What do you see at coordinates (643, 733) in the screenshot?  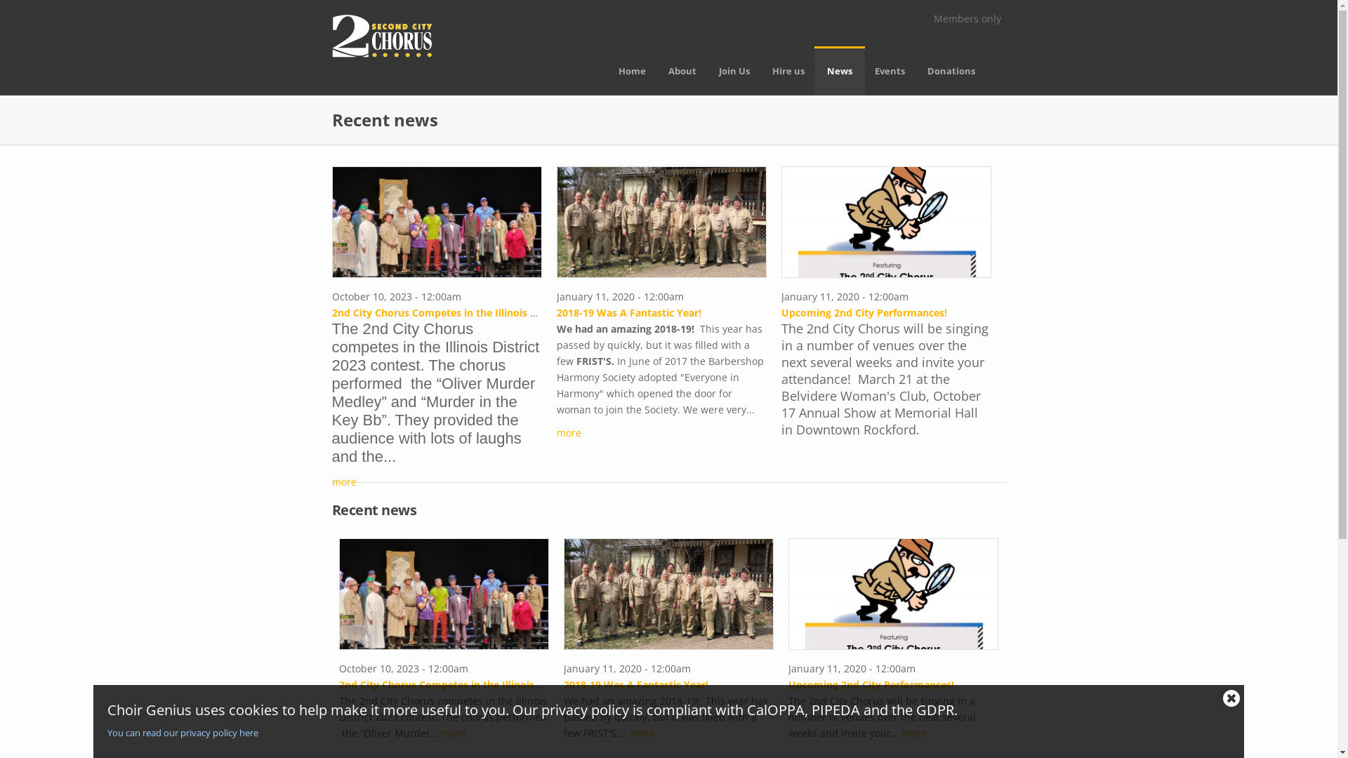 I see `more` at bounding box center [643, 733].